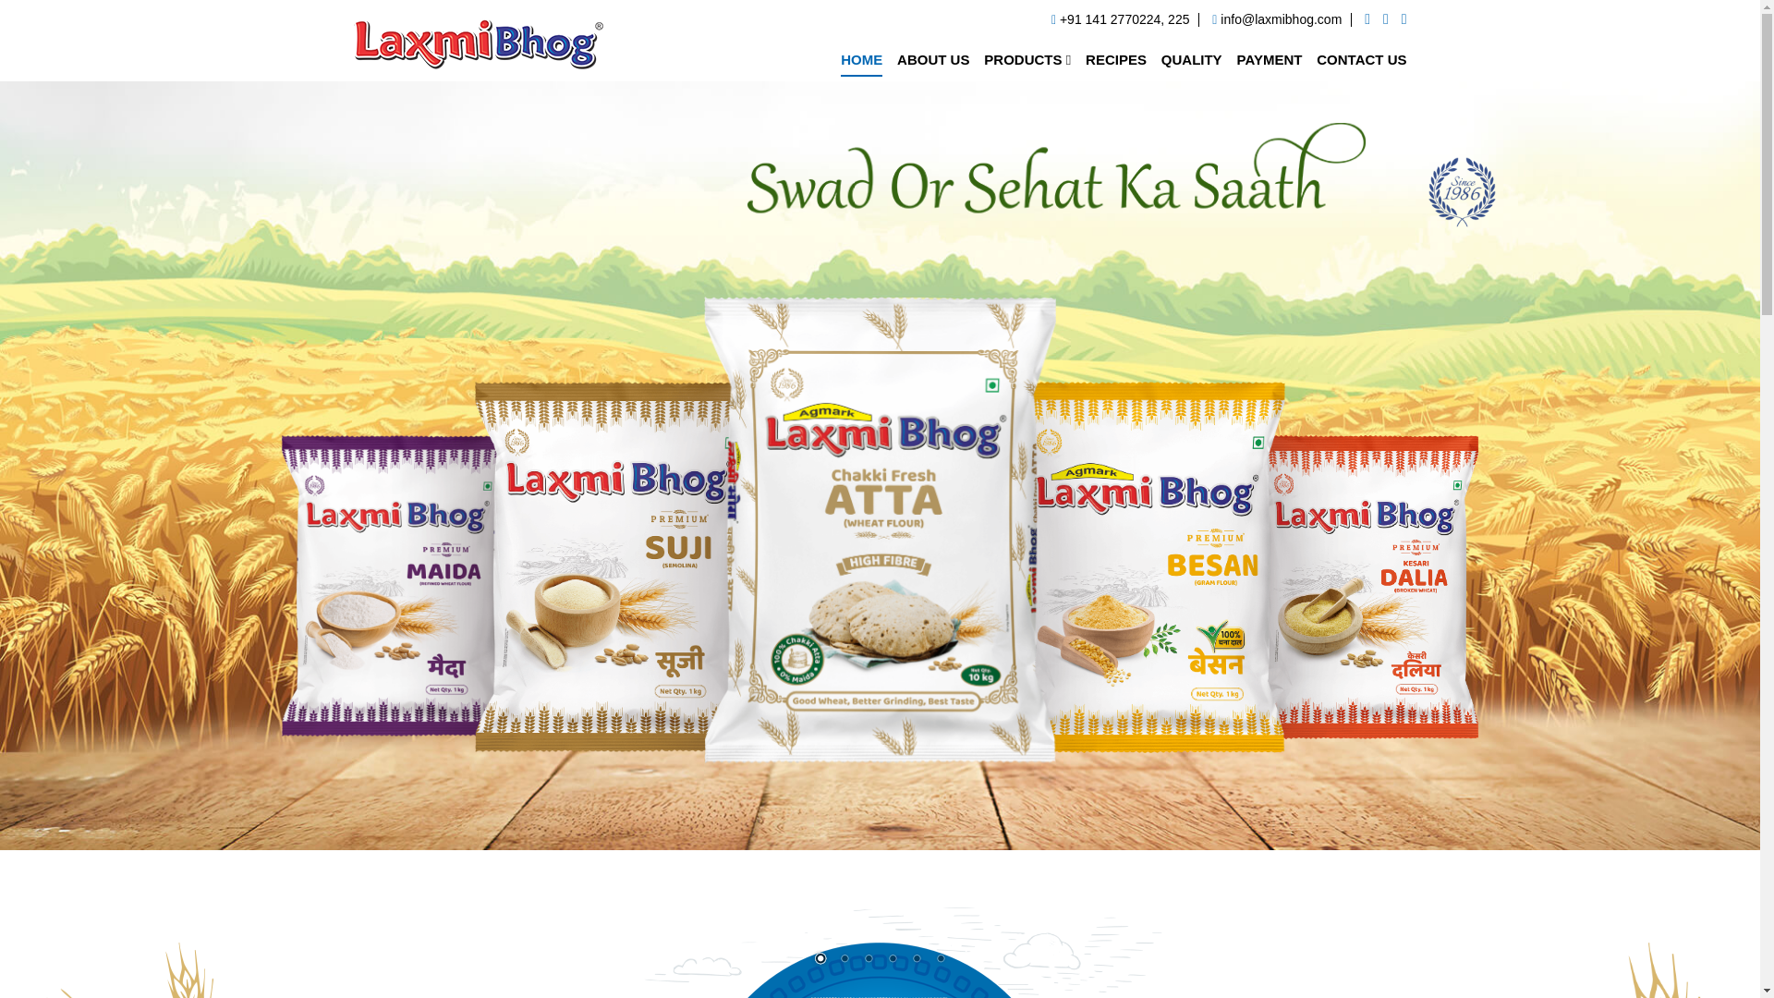 Image resolution: width=1774 pixels, height=998 pixels. What do you see at coordinates (867, 959) in the screenshot?
I see `3` at bounding box center [867, 959].